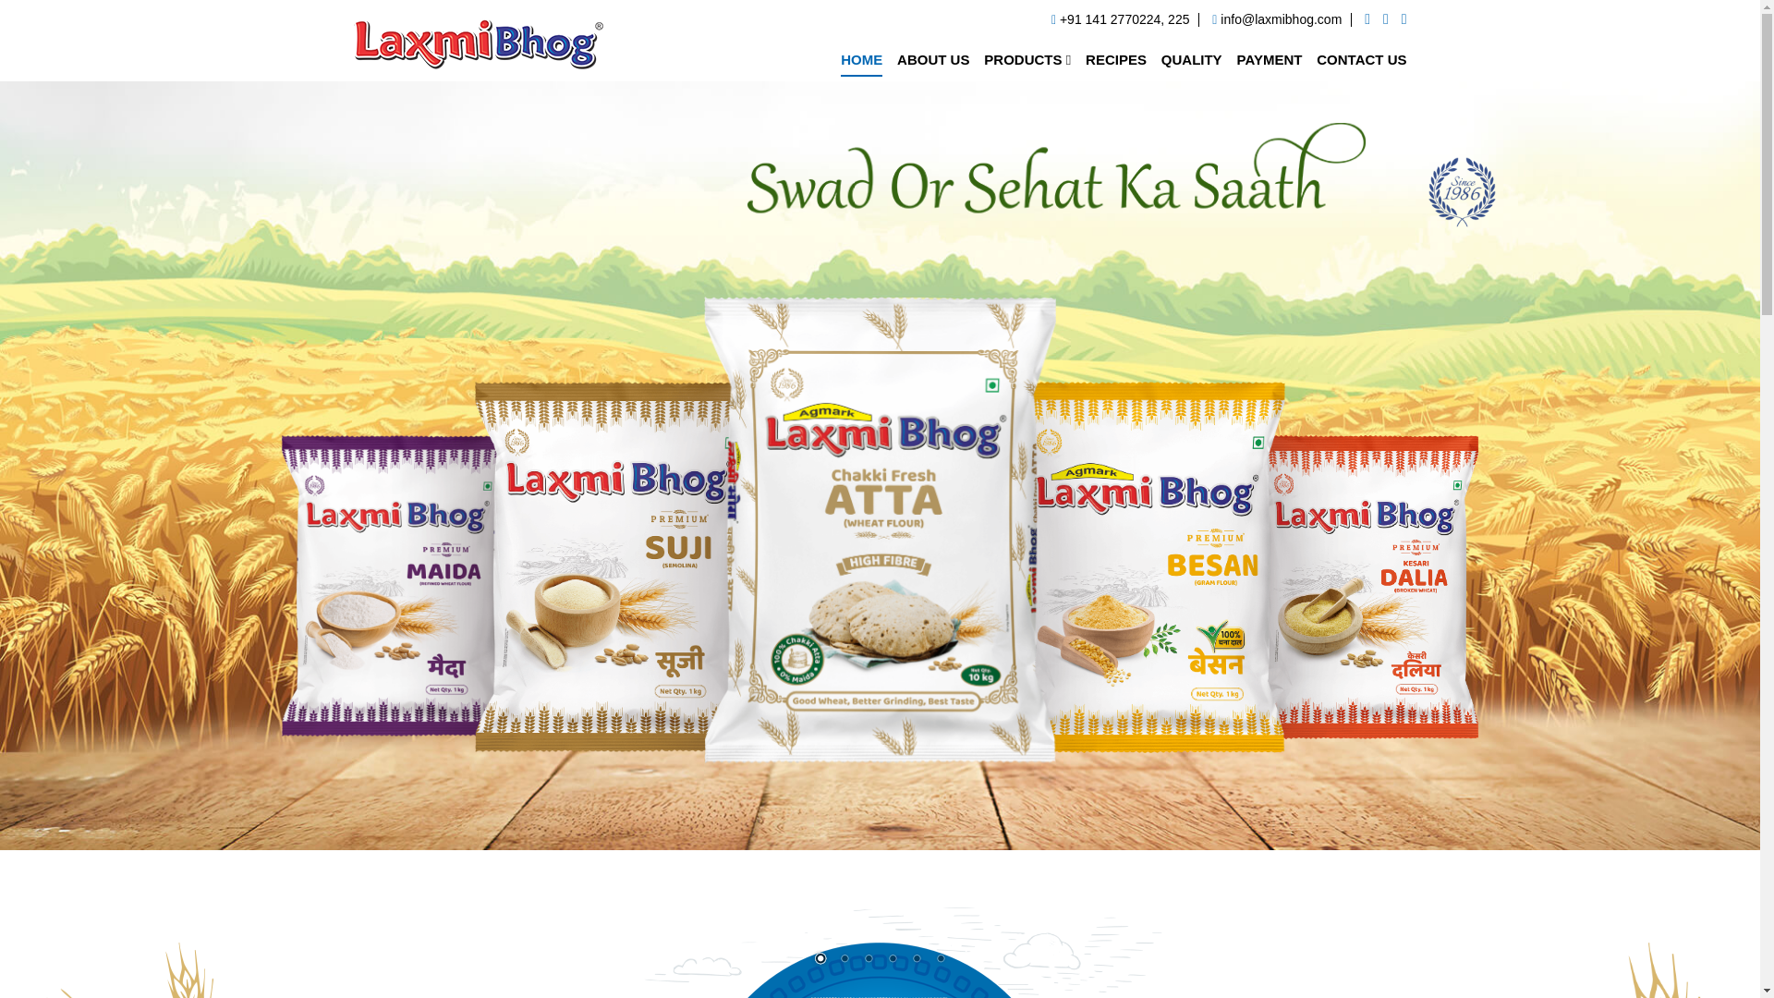 Image resolution: width=1774 pixels, height=998 pixels. What do you see at coordinates (867, 959) in the screenshot?
I see `3` at bounding box center [867, 959].